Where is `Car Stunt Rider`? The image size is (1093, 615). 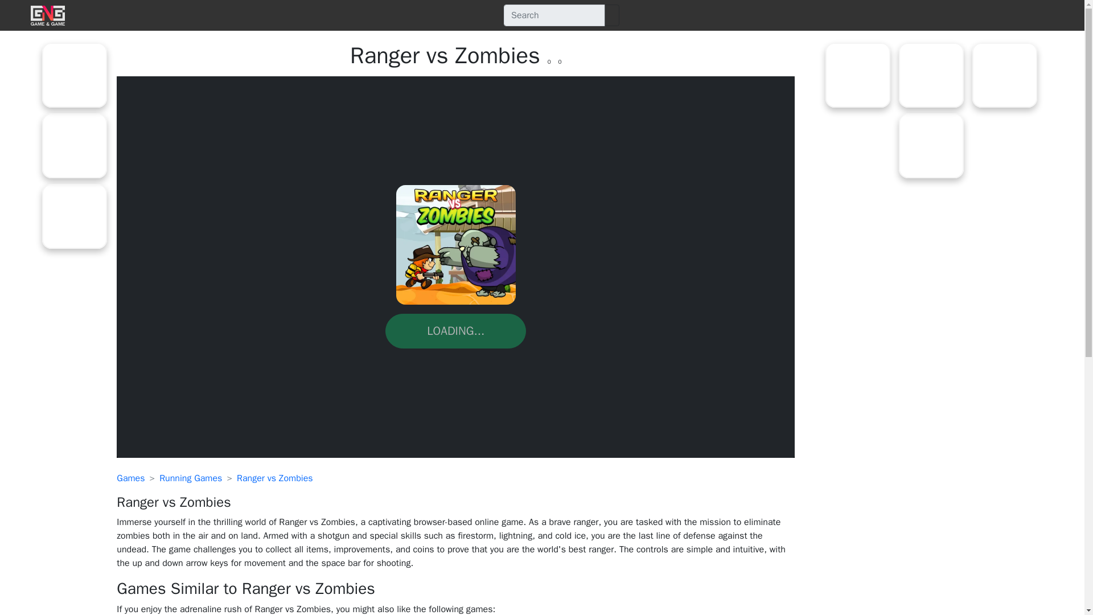
Car Stunt Rider is located at coordinates (75, 75).